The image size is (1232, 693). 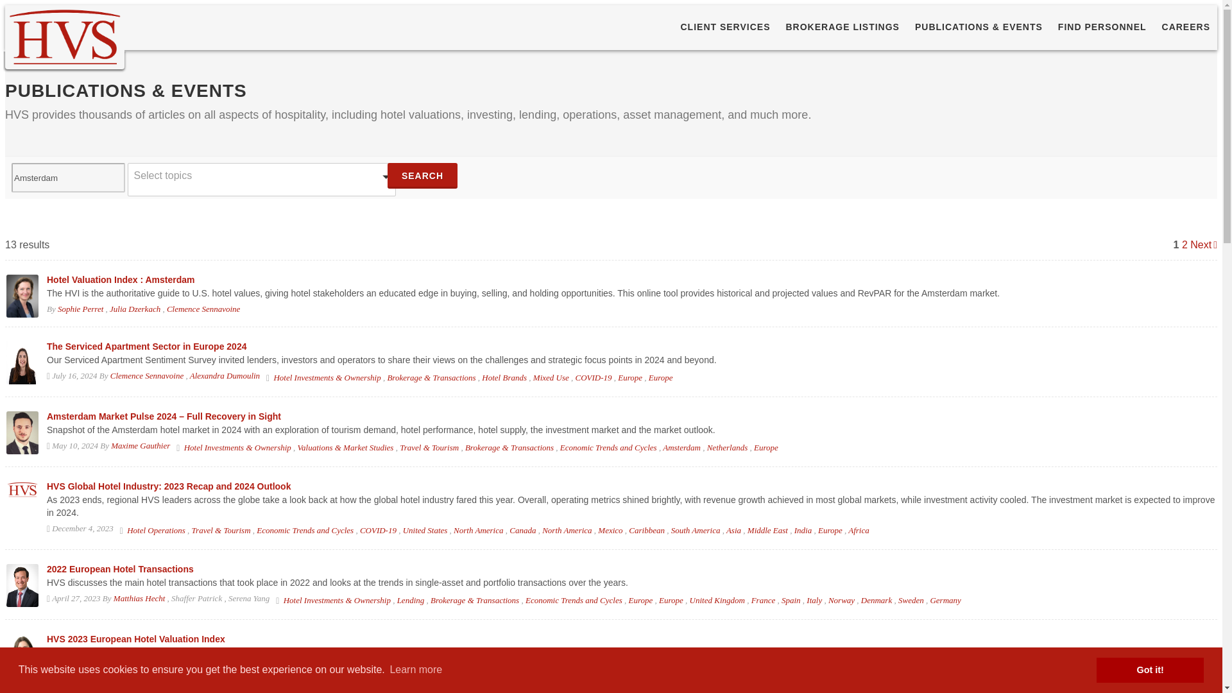 I want to click on CLIENT SERVICES, so click(x=725, y=27).